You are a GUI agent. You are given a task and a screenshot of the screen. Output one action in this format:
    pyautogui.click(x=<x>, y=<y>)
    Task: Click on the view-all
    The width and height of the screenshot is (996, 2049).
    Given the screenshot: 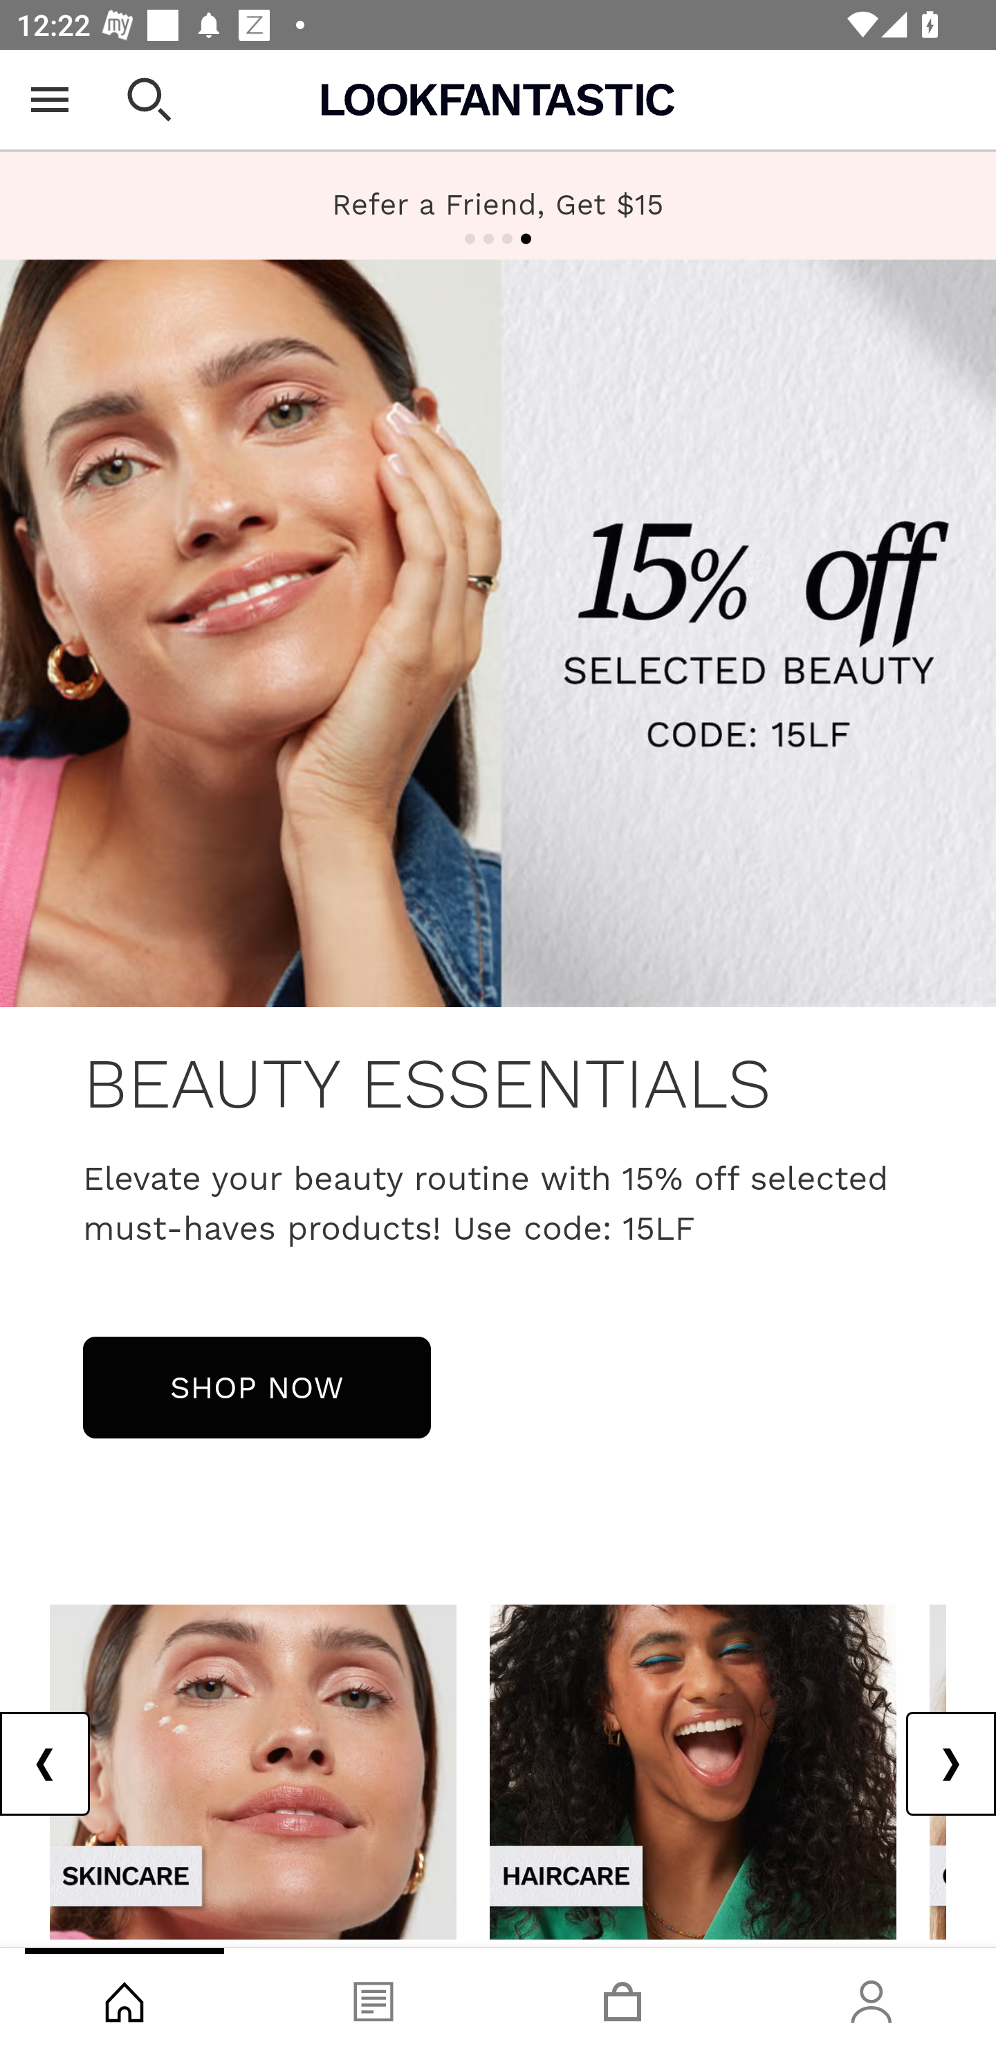 What is the action you would take?
    pyautogui.click(x=253, y=1771)
    